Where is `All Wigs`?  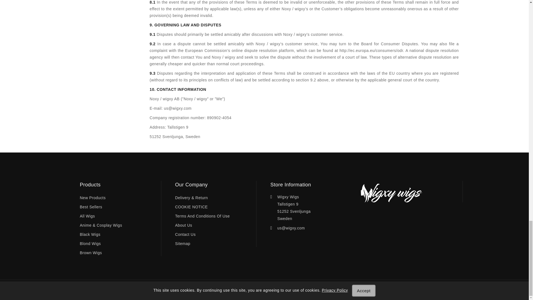 All Wigs is located at coordinates (88, 216).